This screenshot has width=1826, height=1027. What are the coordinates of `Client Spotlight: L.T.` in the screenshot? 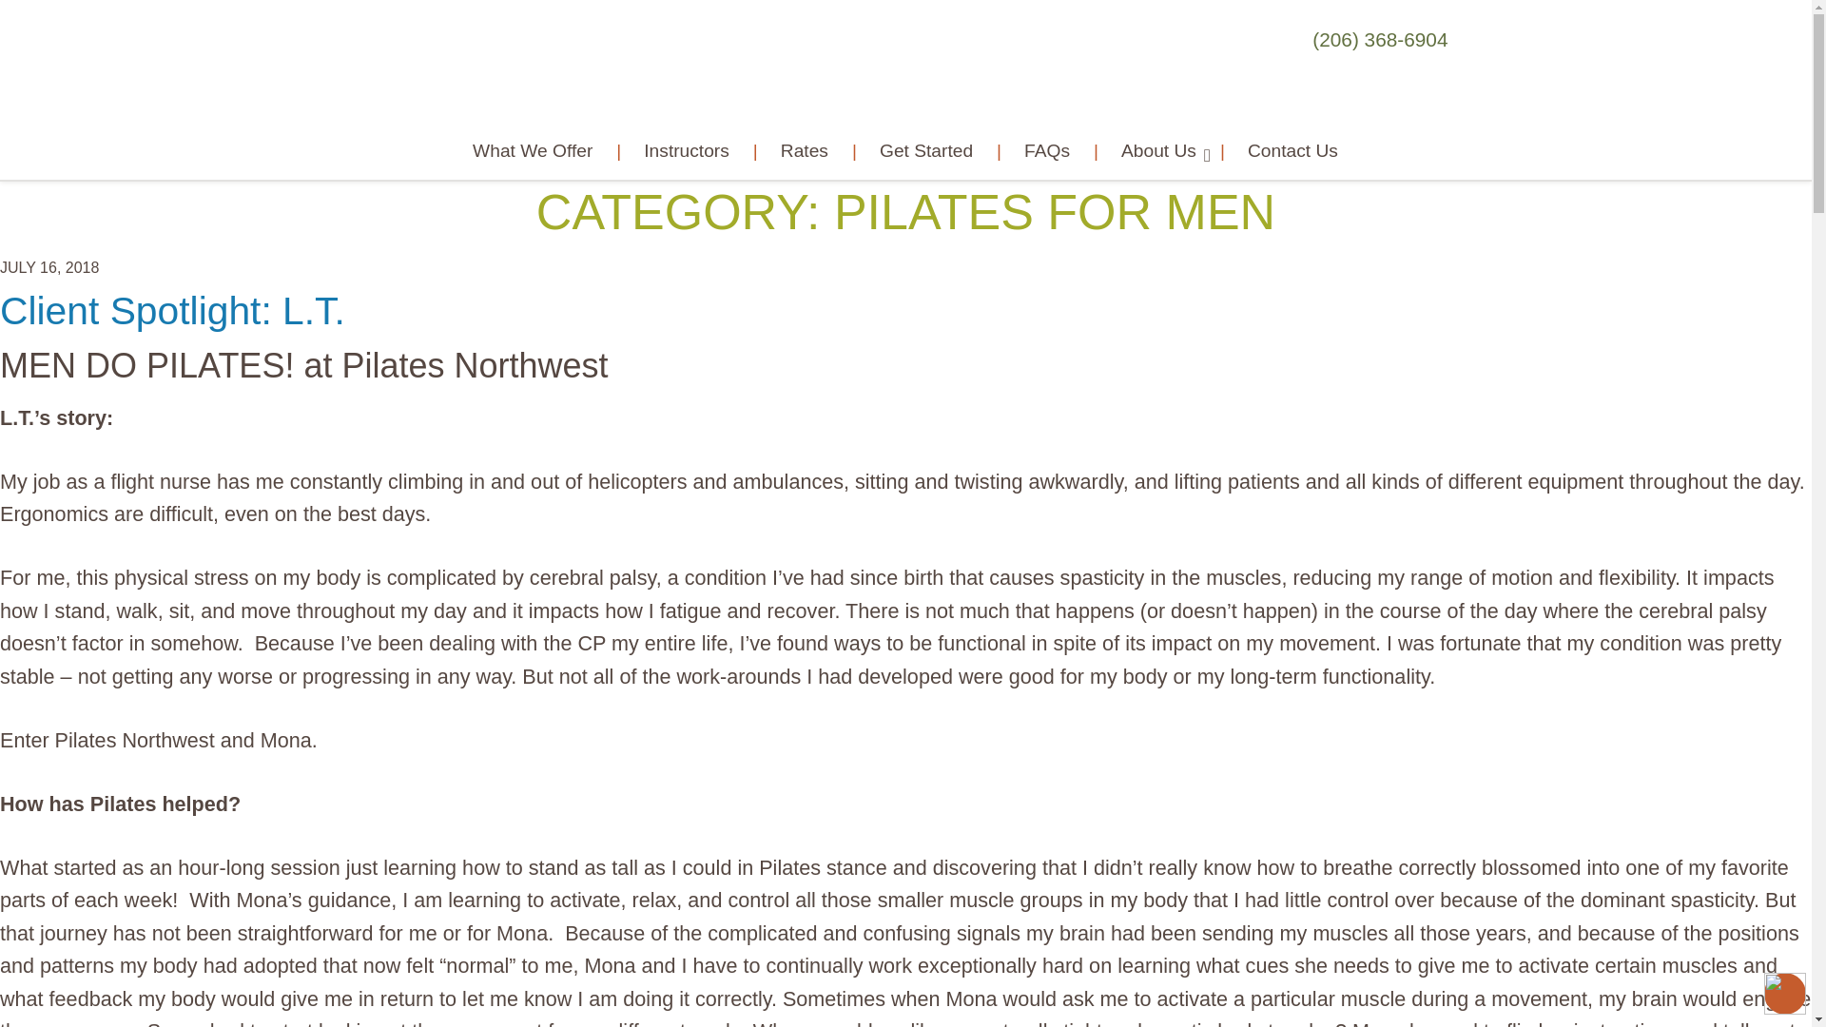 It's located at (172, 310).